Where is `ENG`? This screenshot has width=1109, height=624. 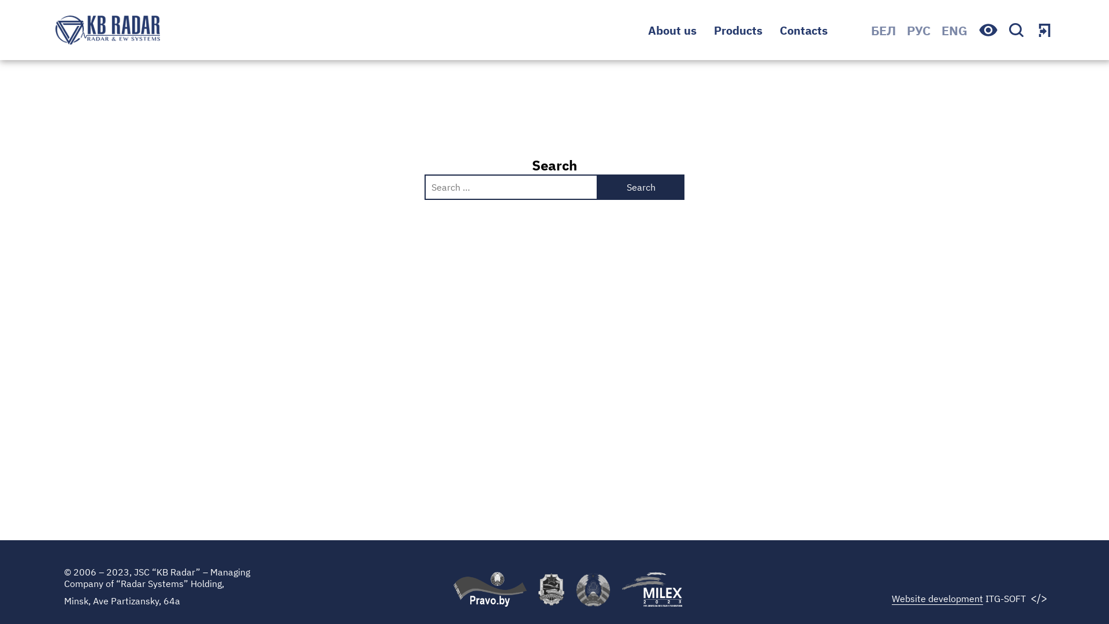
ENG is located at coordinates (954, 30).